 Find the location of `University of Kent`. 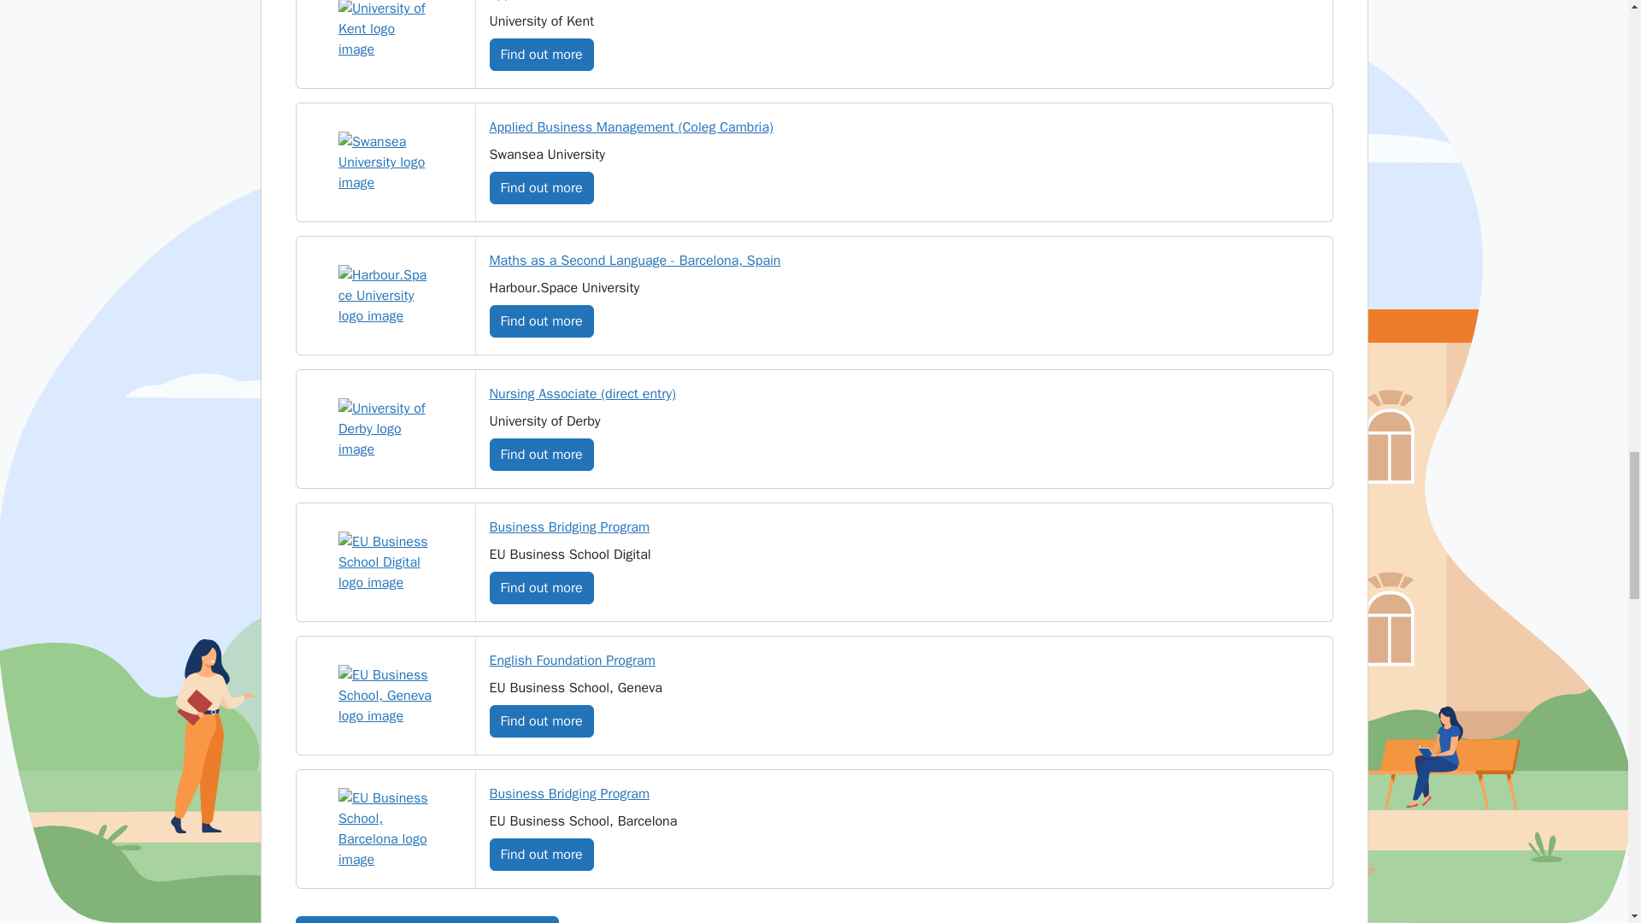

University of Kent is located at coordinates (385, 30).